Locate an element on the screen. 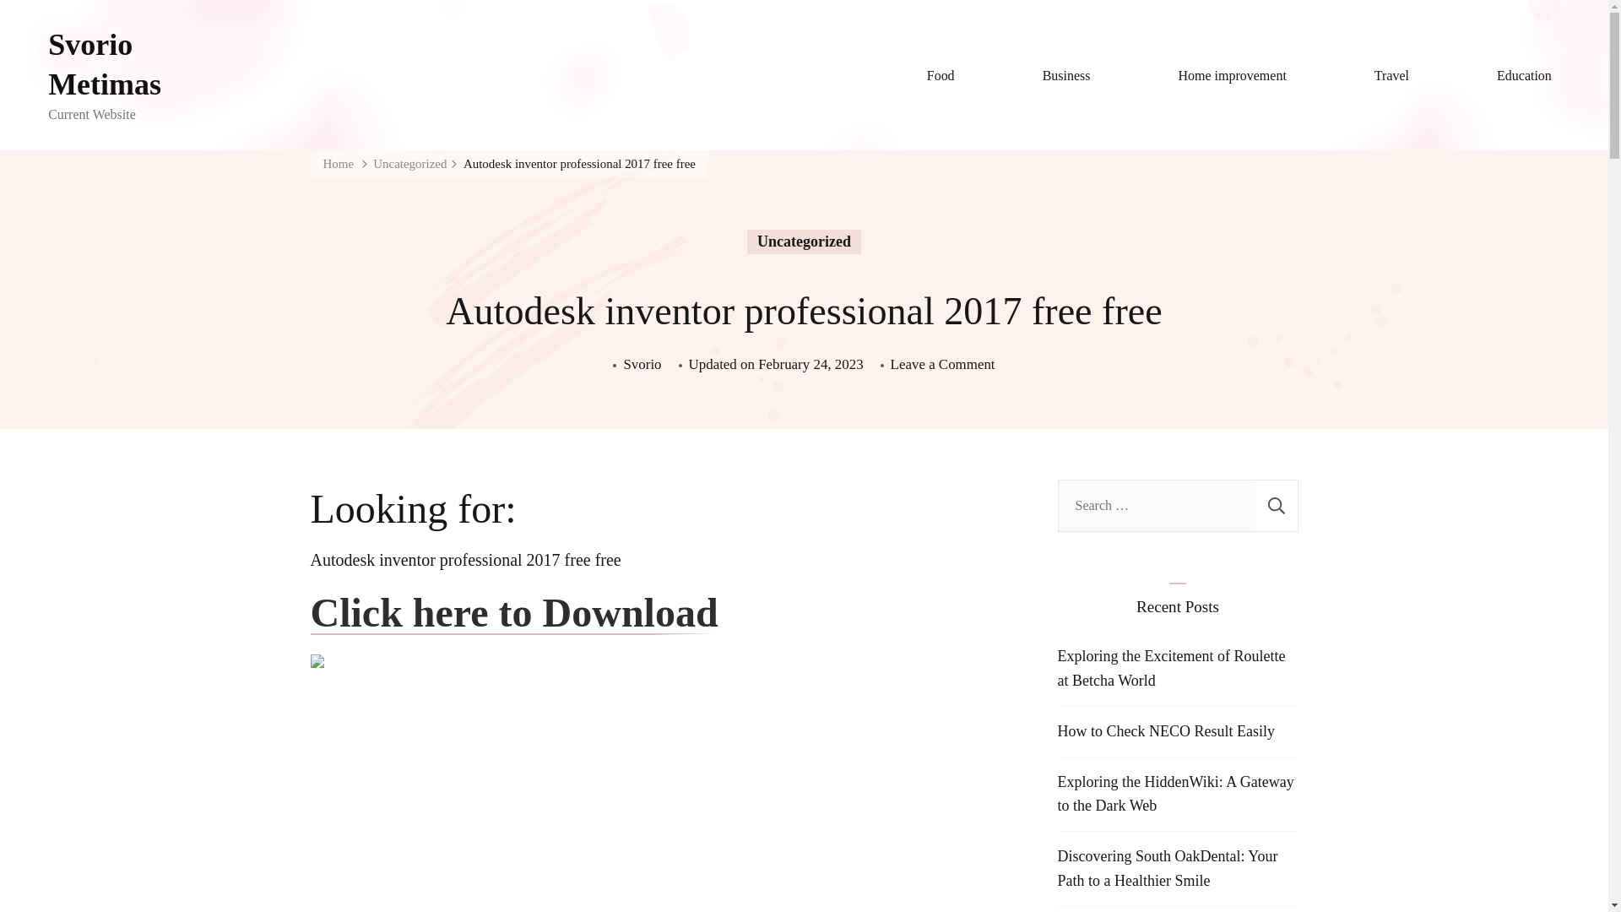 The height and width of the screenshot is (912, 1621). Home is located at coordinates (338, 164).